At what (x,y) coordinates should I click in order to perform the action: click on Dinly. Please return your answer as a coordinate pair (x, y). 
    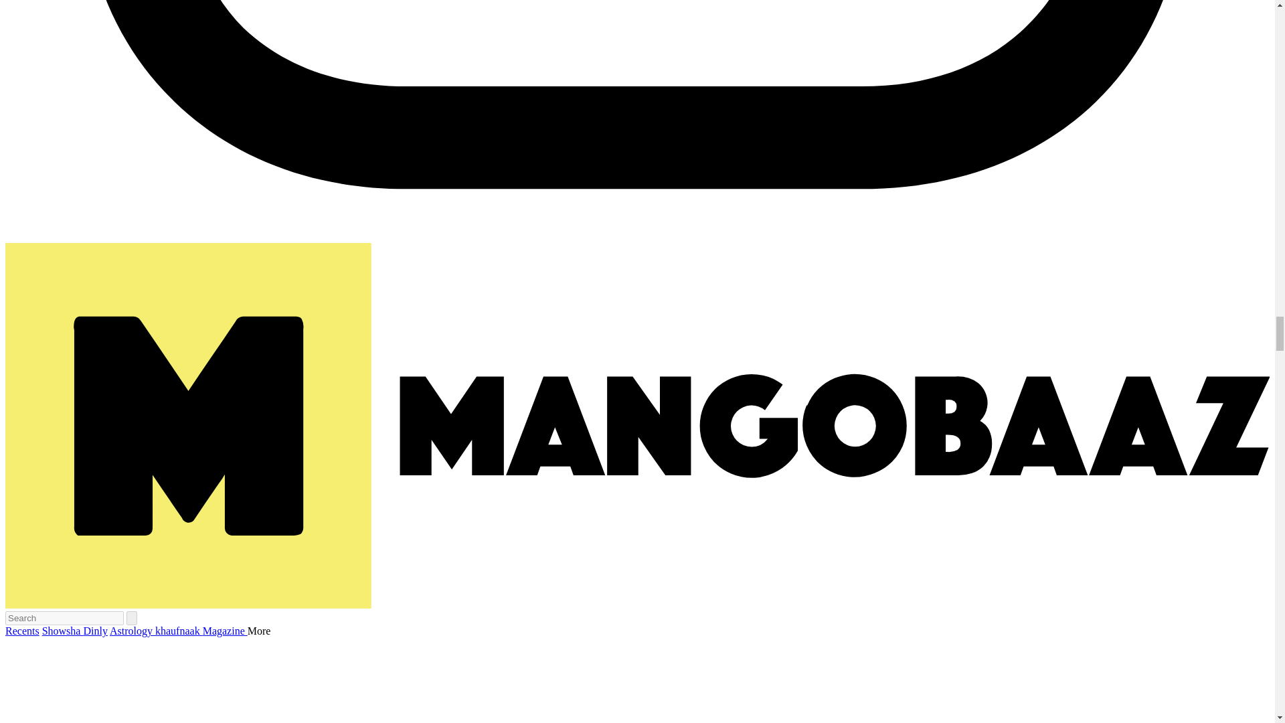
    Looking at the image, I should click on (95, 631).